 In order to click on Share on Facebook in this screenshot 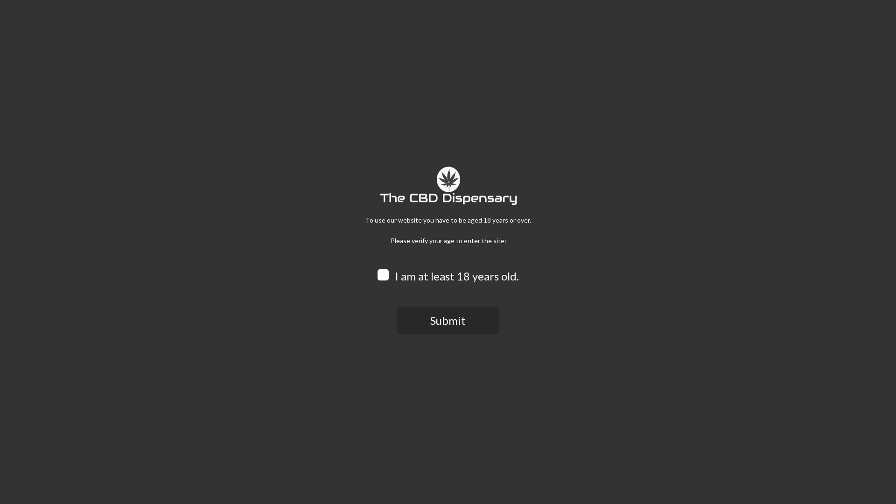, I will do `click(463, 397)`.